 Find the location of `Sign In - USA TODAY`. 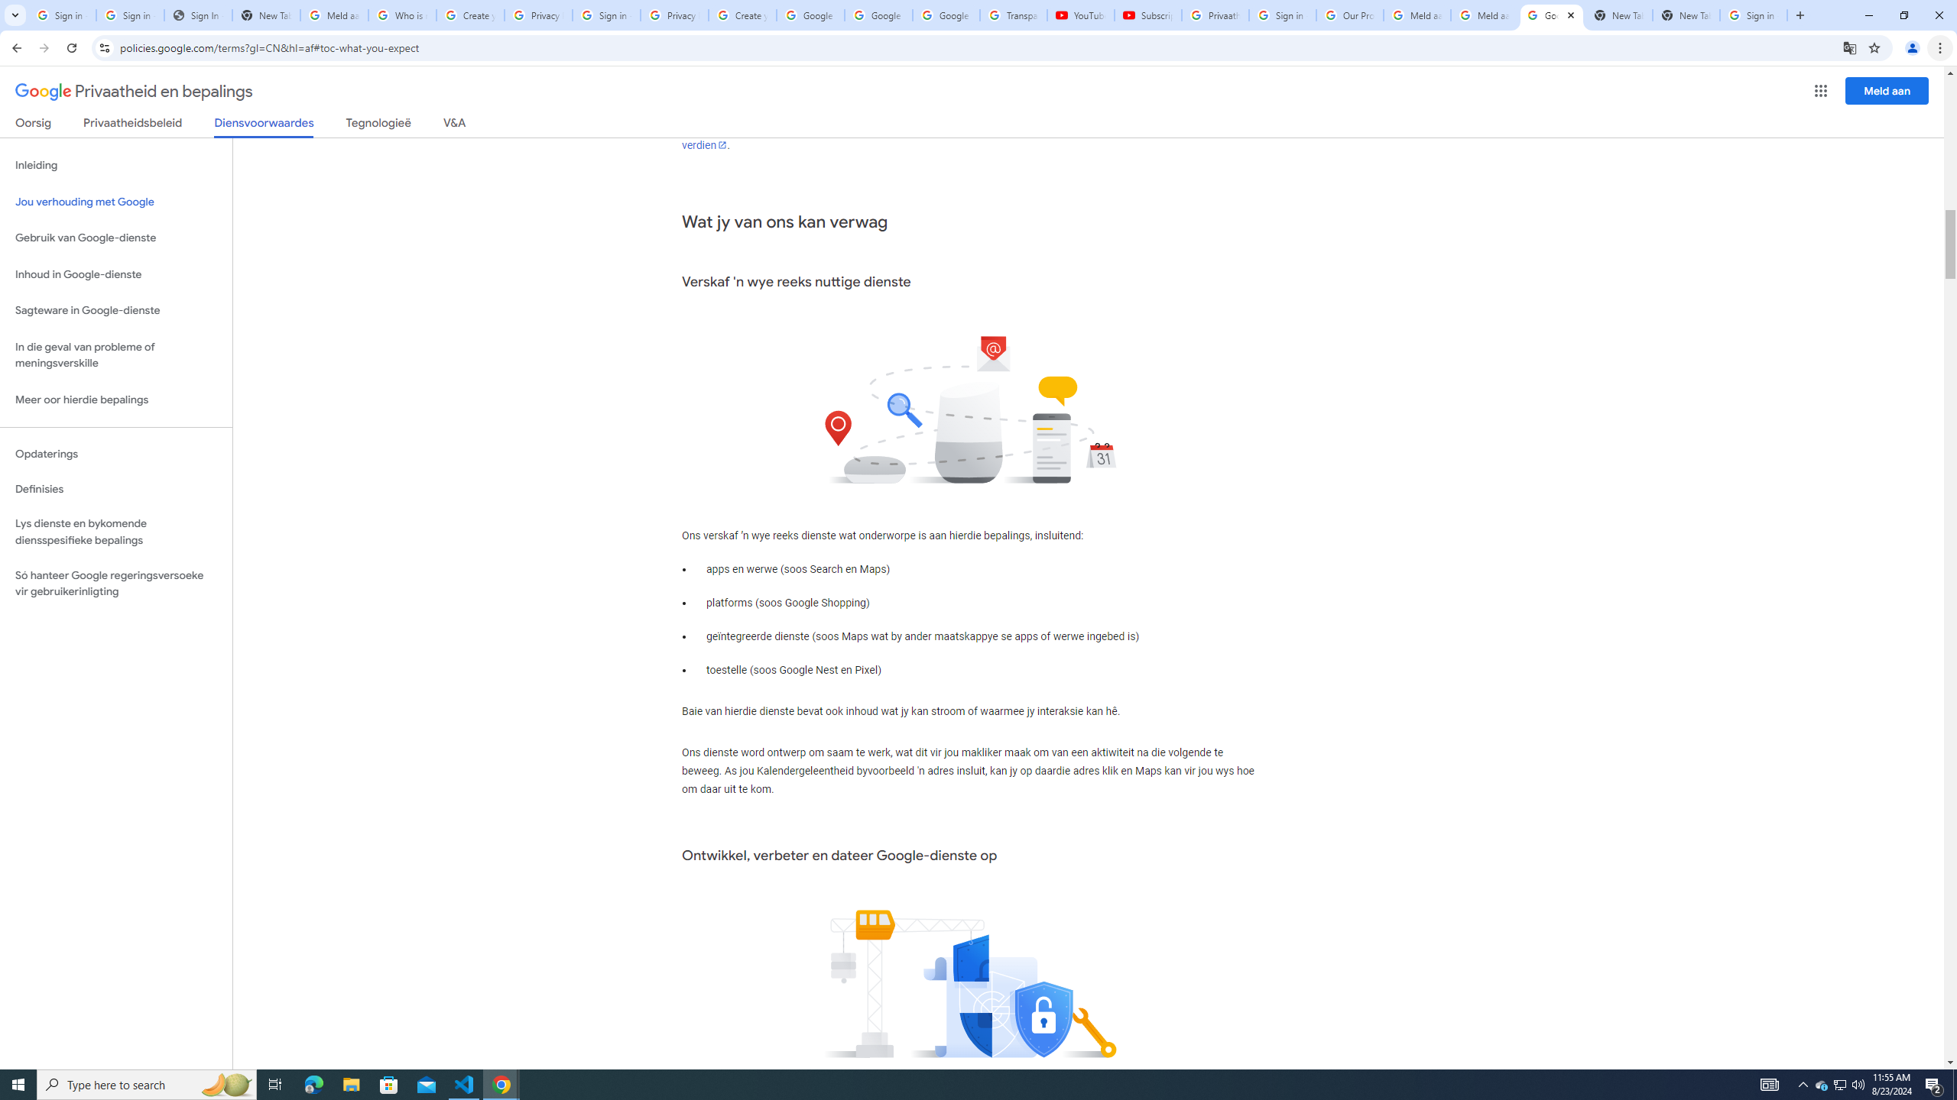

Sign In - USA TODAY is located at coordinates (197, 15).